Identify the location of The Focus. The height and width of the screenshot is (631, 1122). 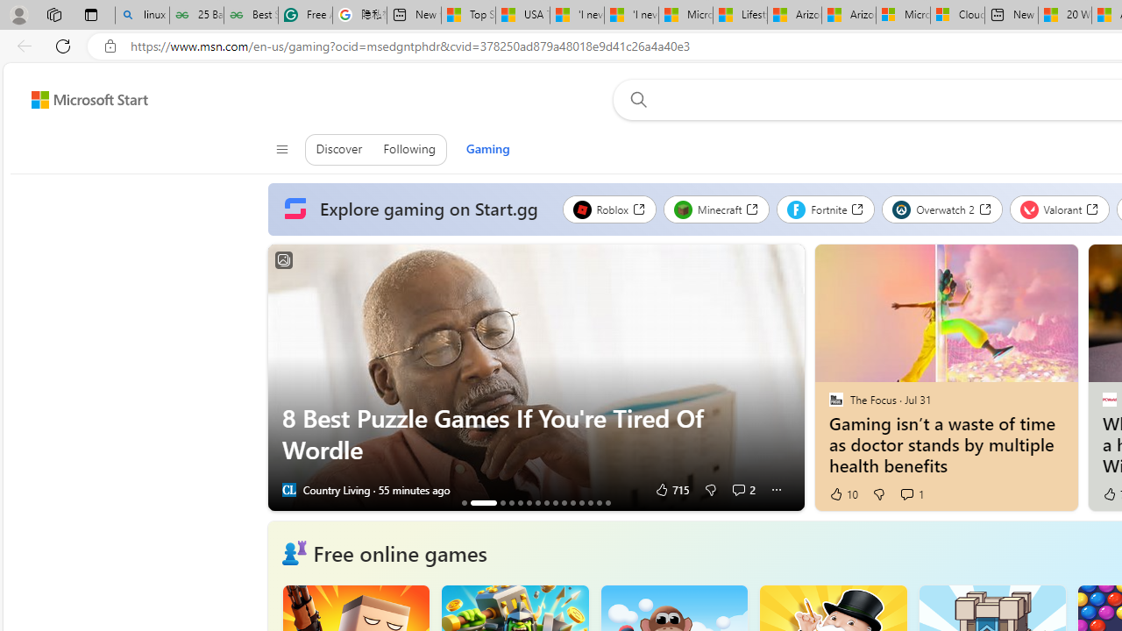
(835, 399).